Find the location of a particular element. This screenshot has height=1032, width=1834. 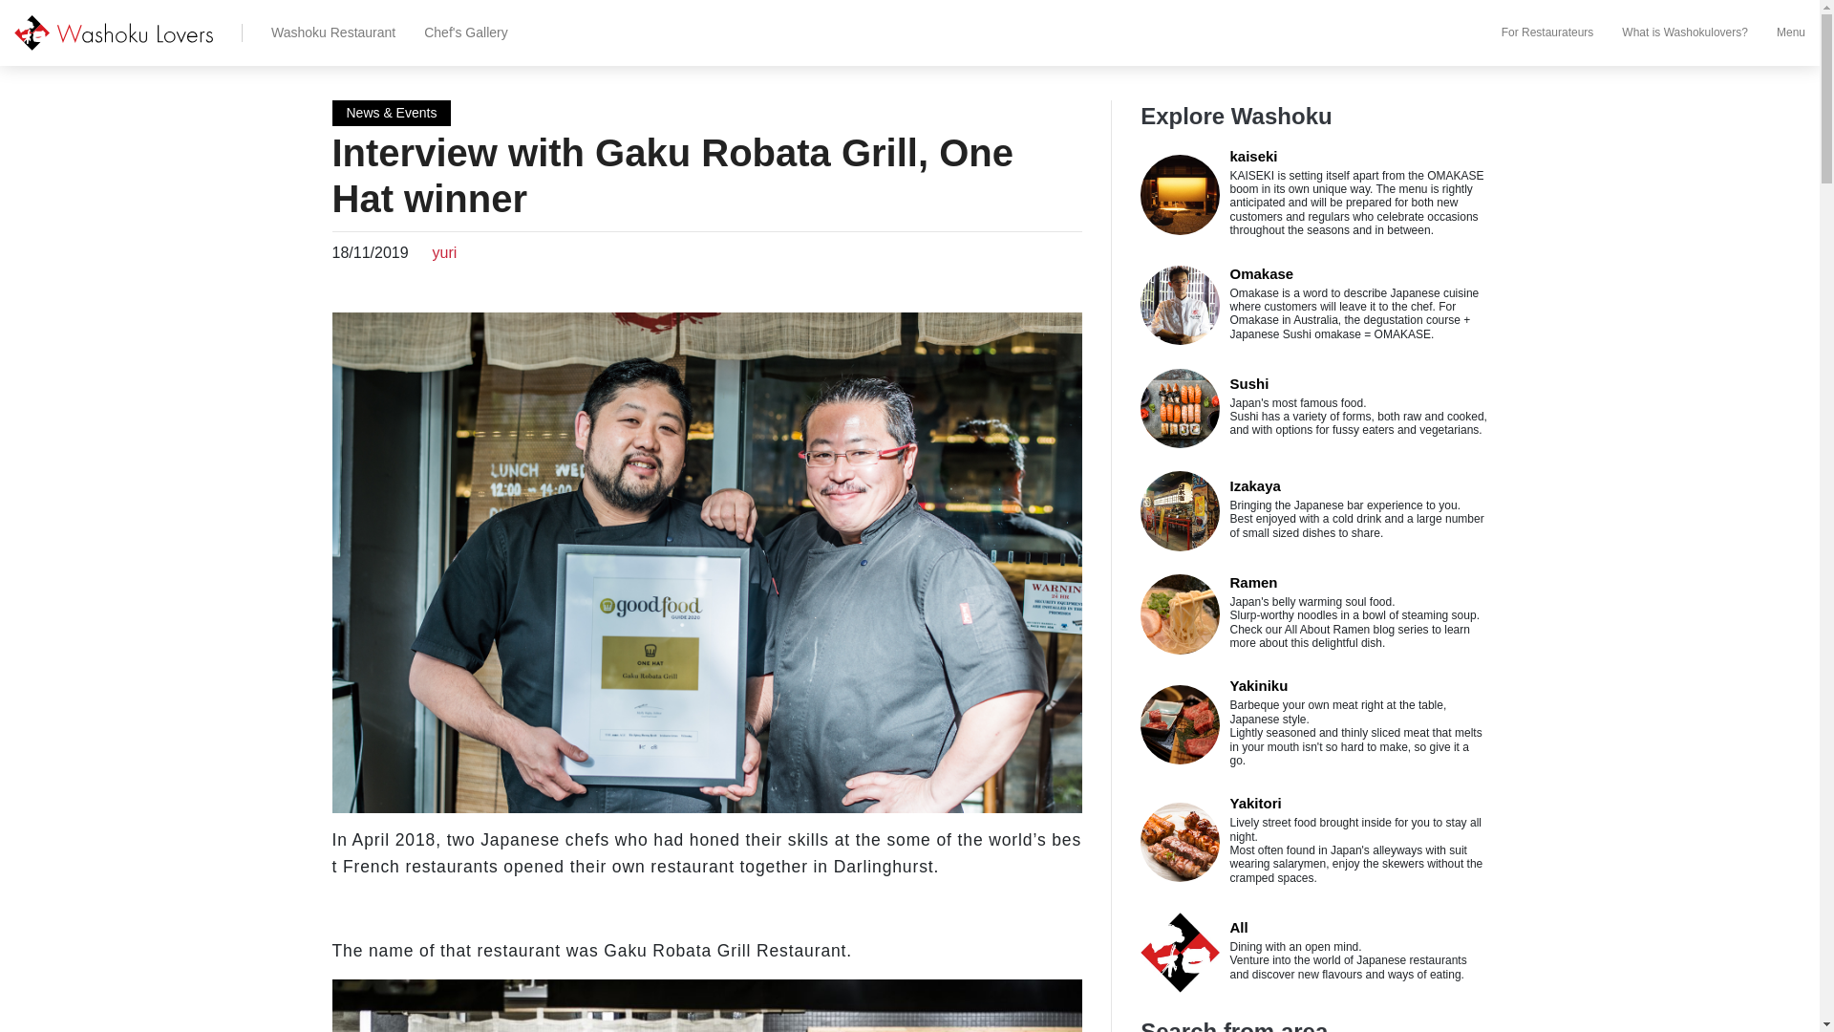

Chef's Gallery is located at coordinates (451, 32).